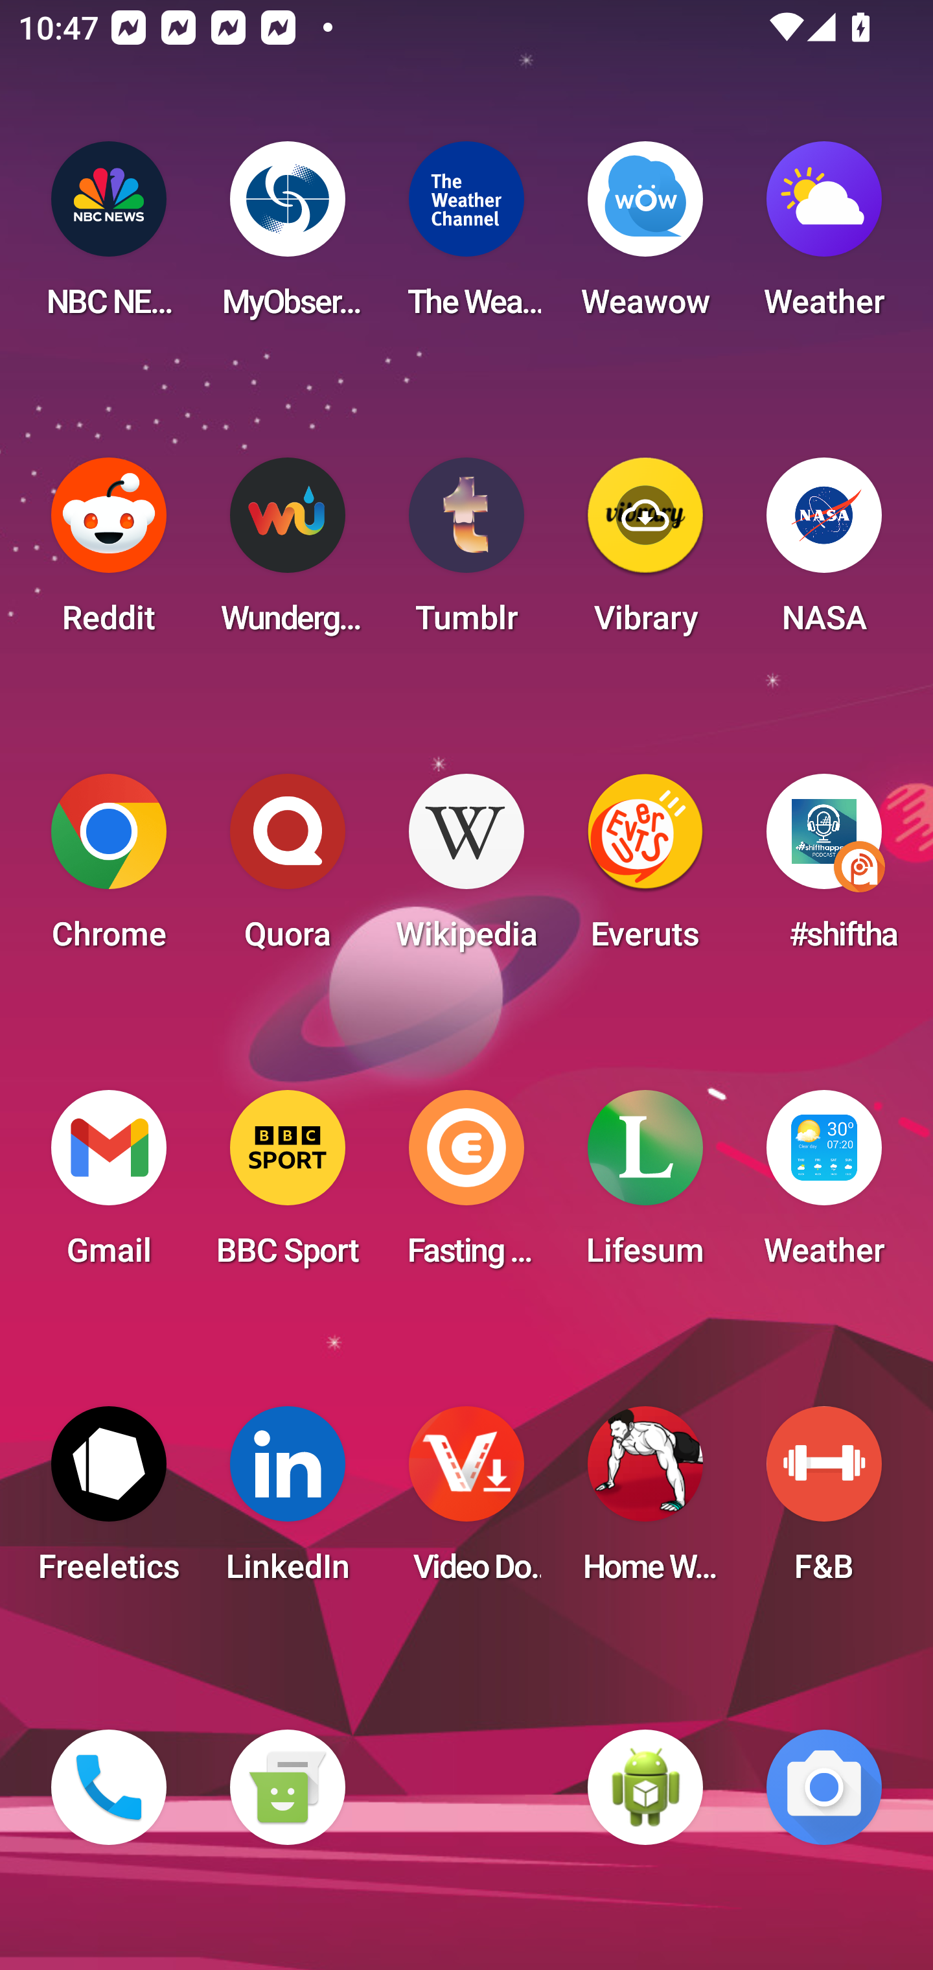 The height and width of the screenshot is (1970, 933). I want to click on Freeletics, so click(109, 1502).